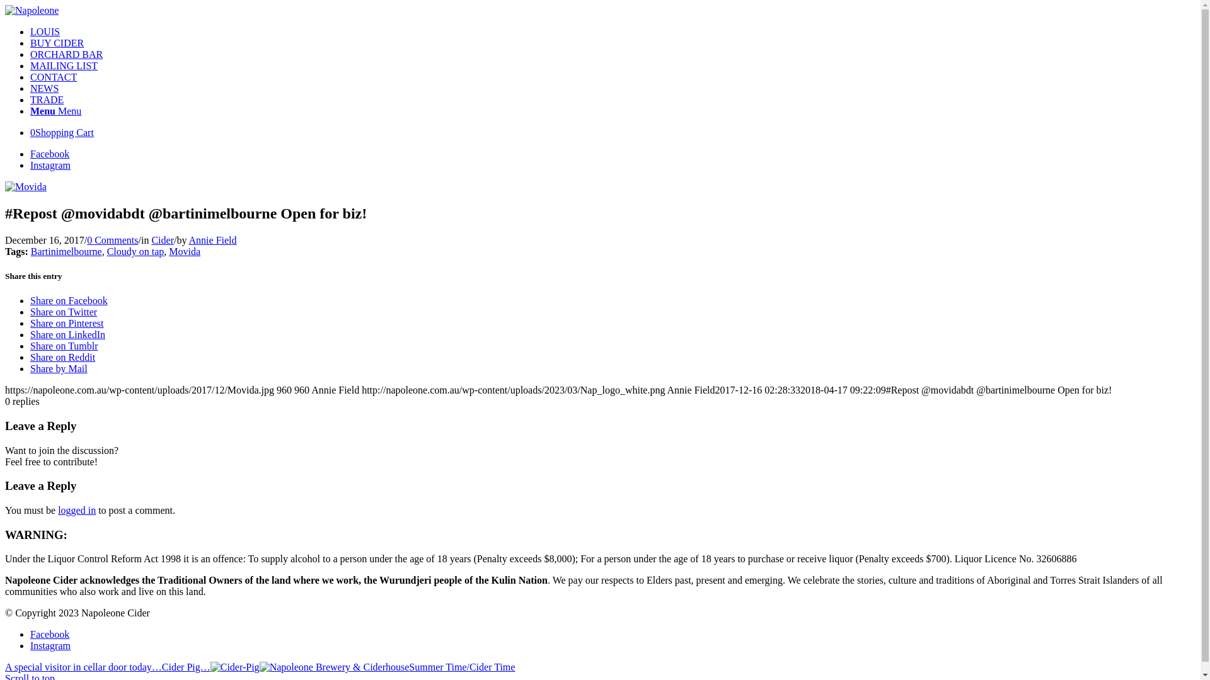  I want to click on Movida, so click(26, 186).